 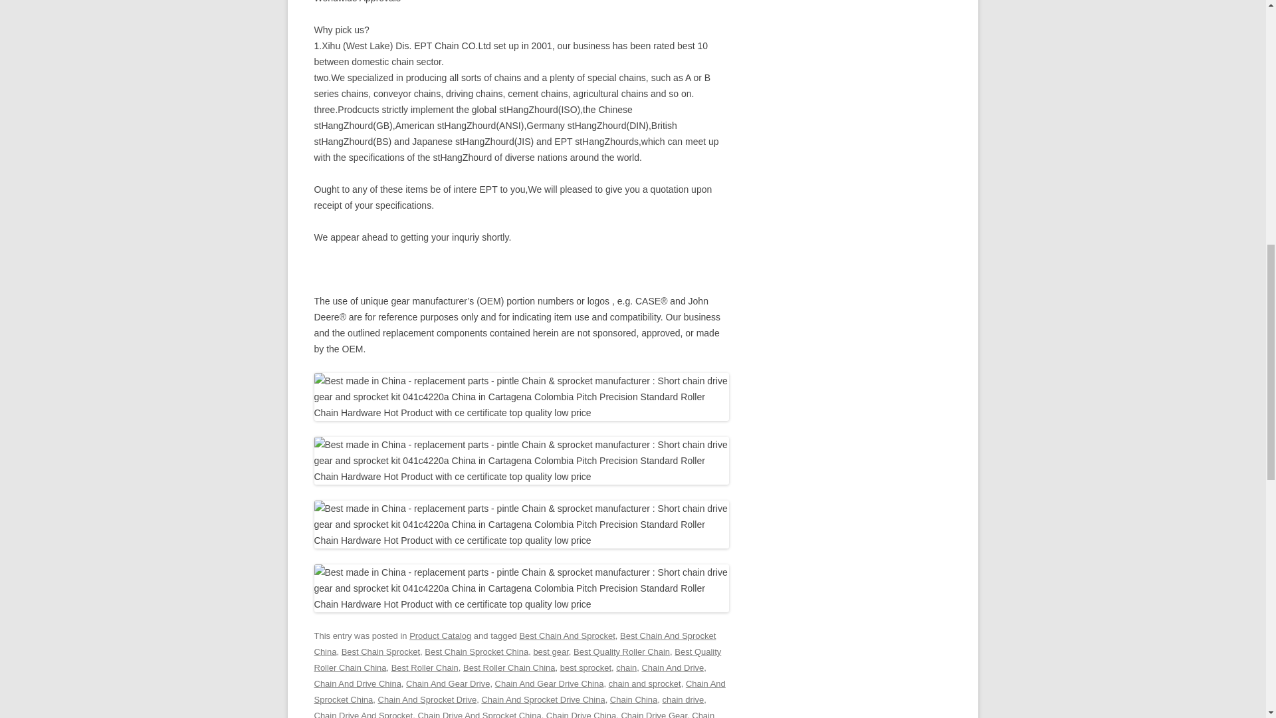 I want to click on Best Chain And Sprocket, so click(x=567, y=636).